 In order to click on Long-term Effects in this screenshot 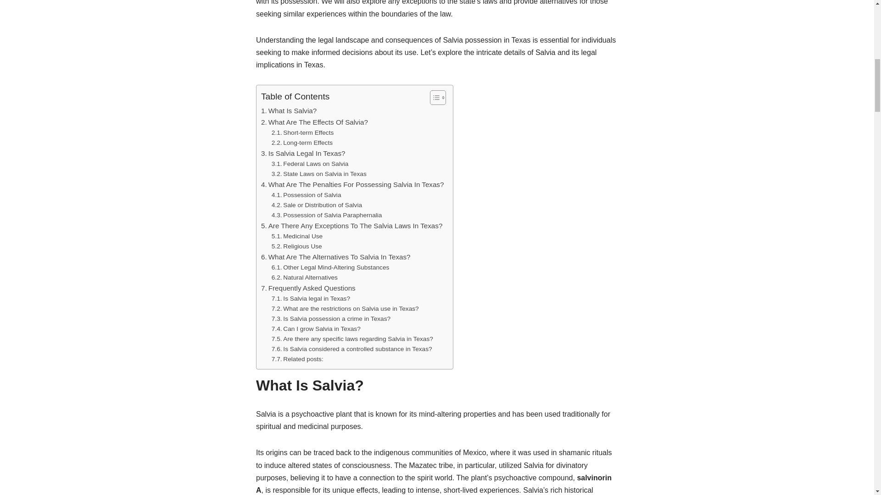, I will do `click(302, 143)`.